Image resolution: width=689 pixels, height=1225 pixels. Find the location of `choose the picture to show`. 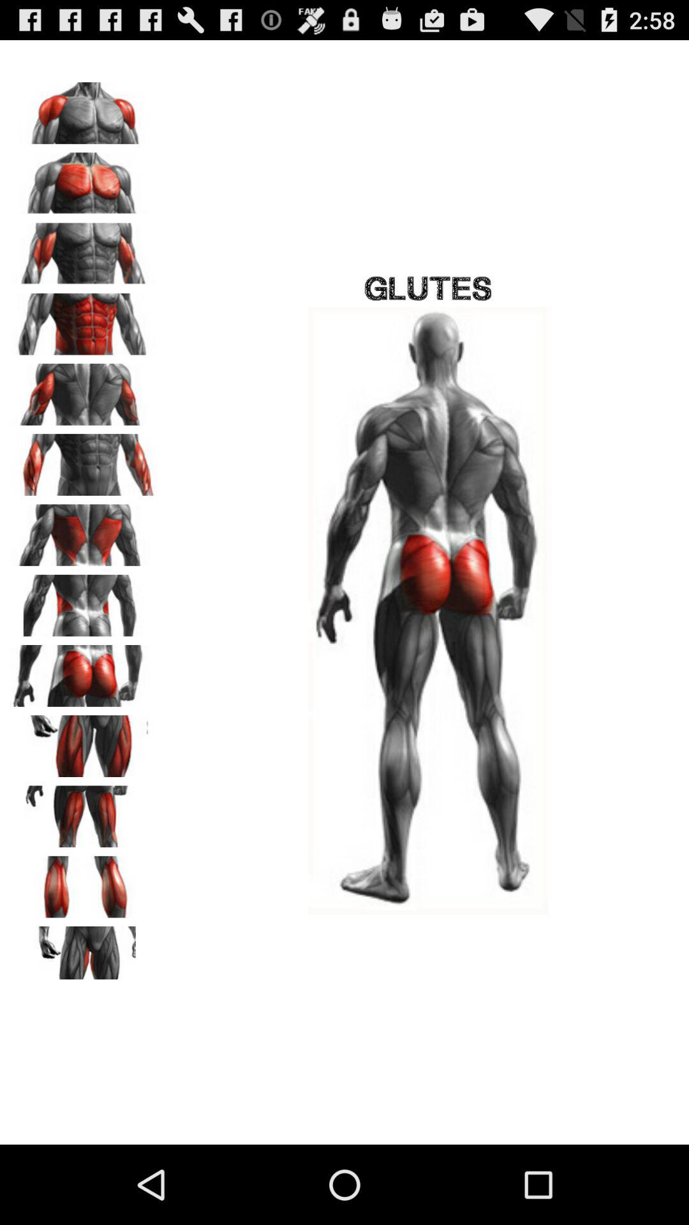

choose the picture to show is located at coordinates (84, 249).